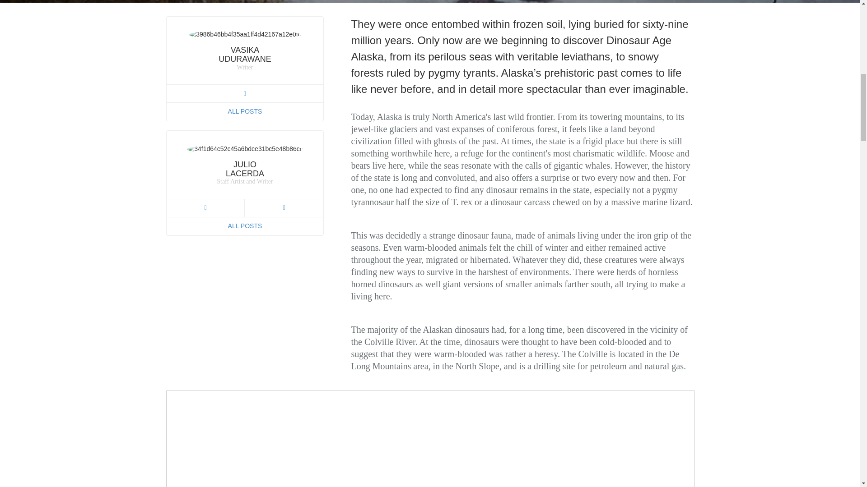 This screenshot has width=867, height=487. Describe the element at coordinates (245, 225) in the screenshot. I see `ALL POSTS` at that location.